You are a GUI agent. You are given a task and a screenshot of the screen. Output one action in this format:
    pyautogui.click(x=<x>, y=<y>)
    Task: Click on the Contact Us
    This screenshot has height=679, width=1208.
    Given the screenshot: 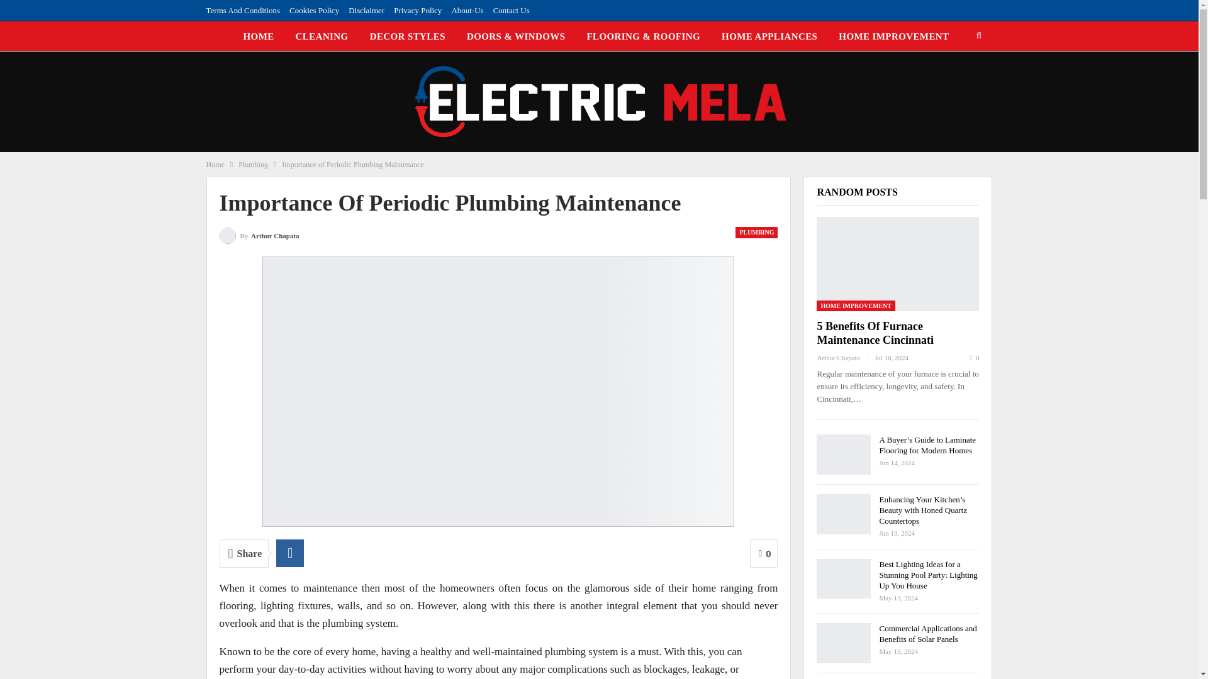 What is the action you would take?
    pyautogui.click(x=511, y=10)
    